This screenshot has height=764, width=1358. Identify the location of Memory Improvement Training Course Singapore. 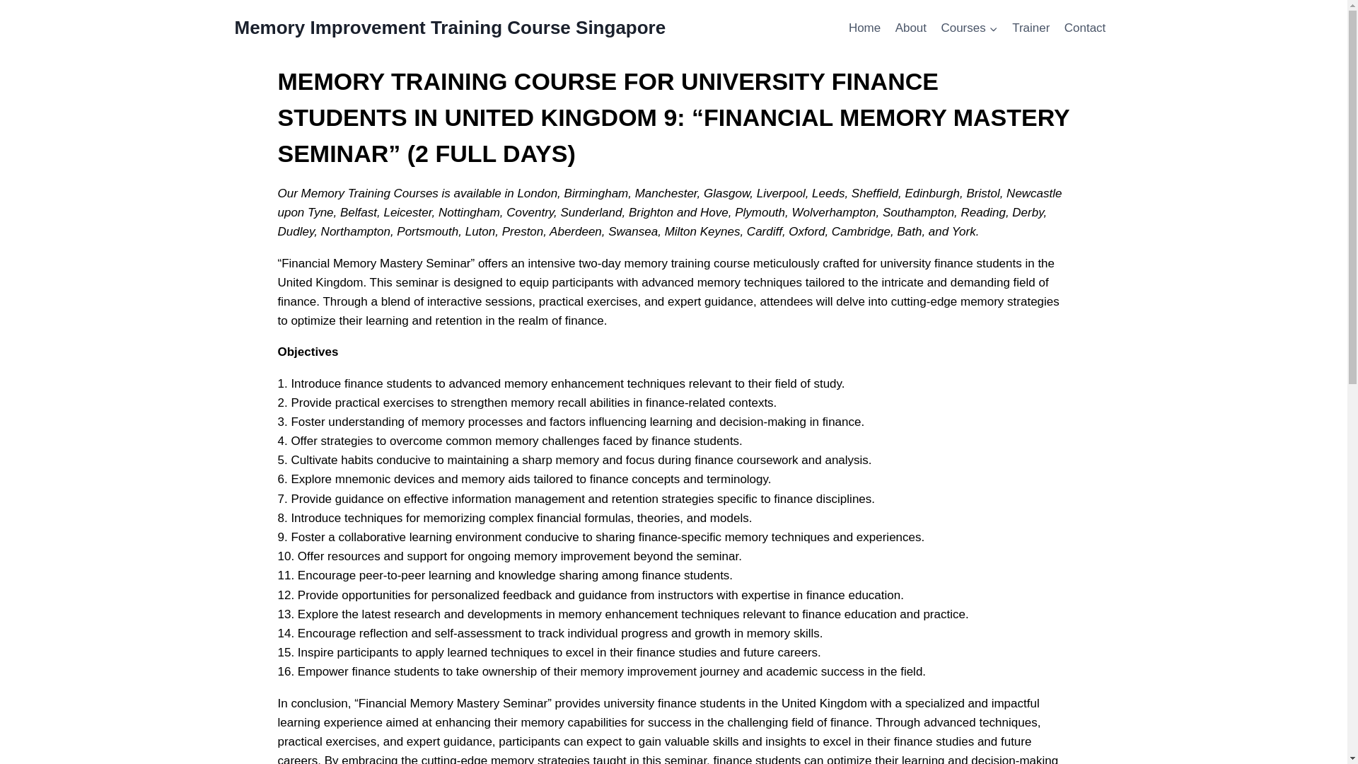
(451, 28).